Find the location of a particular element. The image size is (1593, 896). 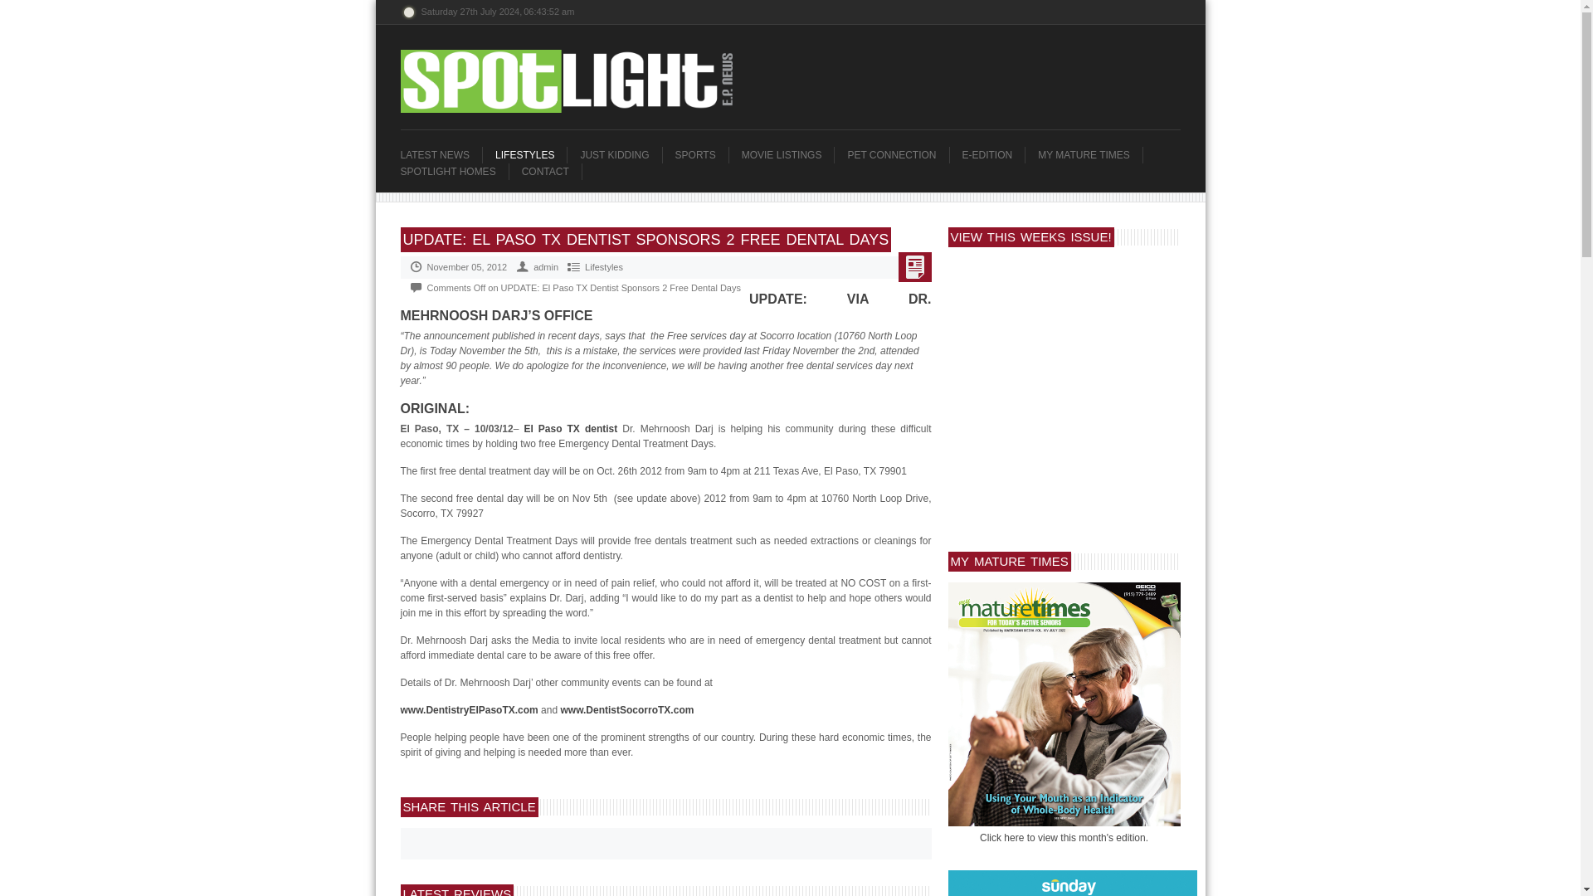

E-EDITION is located at coordinates (994, 154).